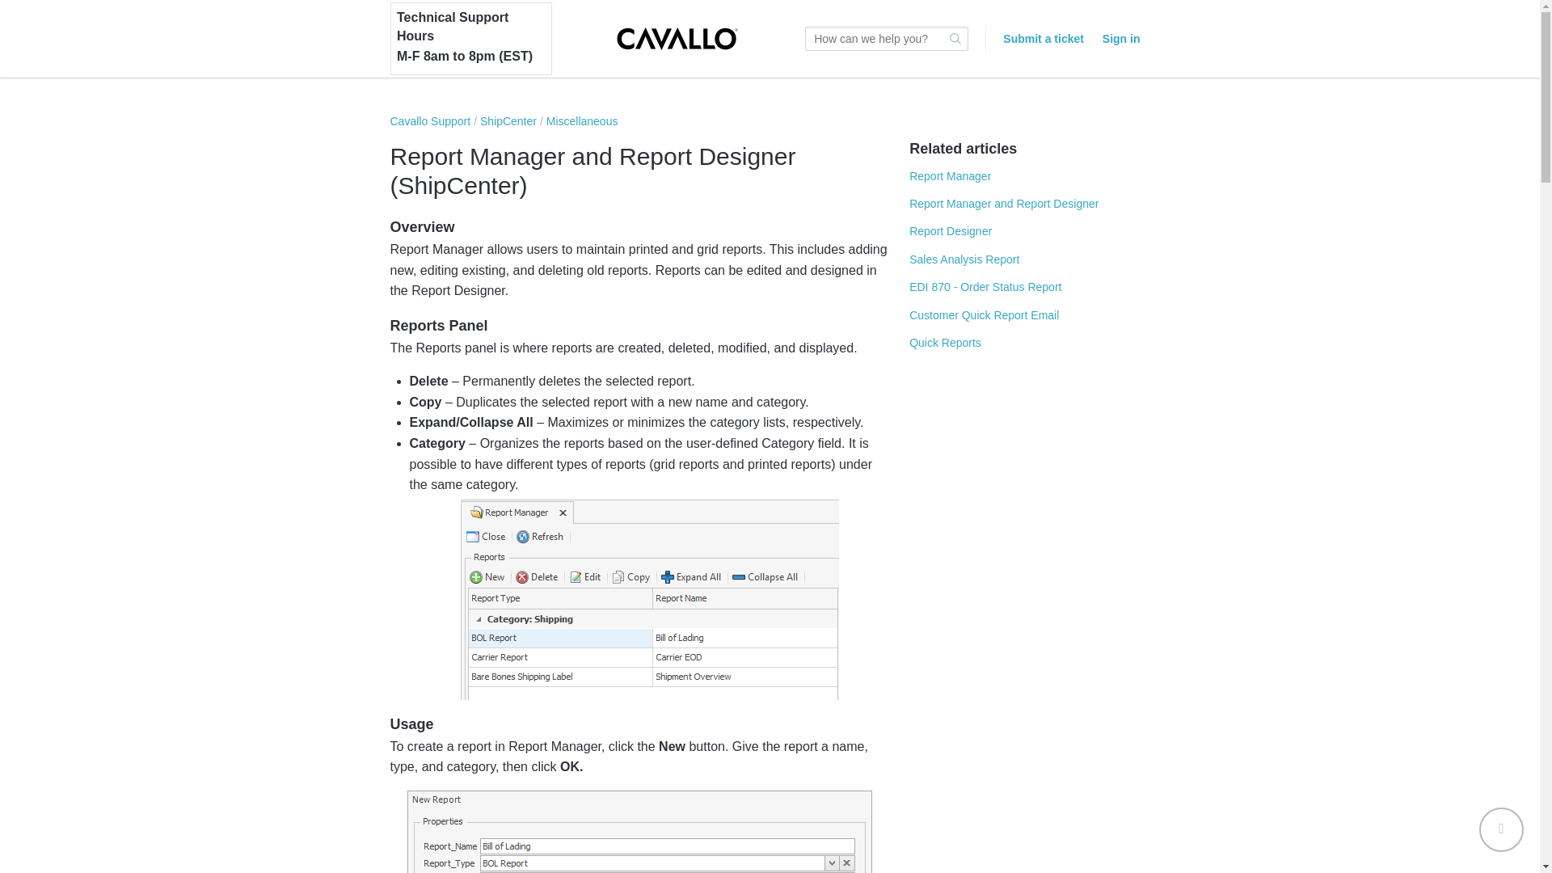 The height and width of the screenshot is (873, 1552). Describe the element at coordinates (951, 175) in the screenshot. I see `Report Manager` at that location.